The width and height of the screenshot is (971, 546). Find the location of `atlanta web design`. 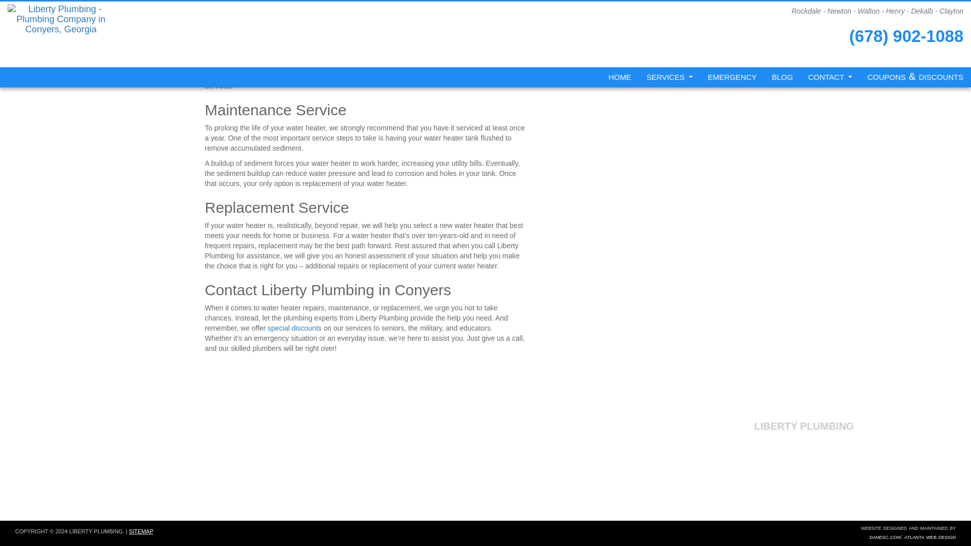

atlanta web design is located at coordinates (930, 537).